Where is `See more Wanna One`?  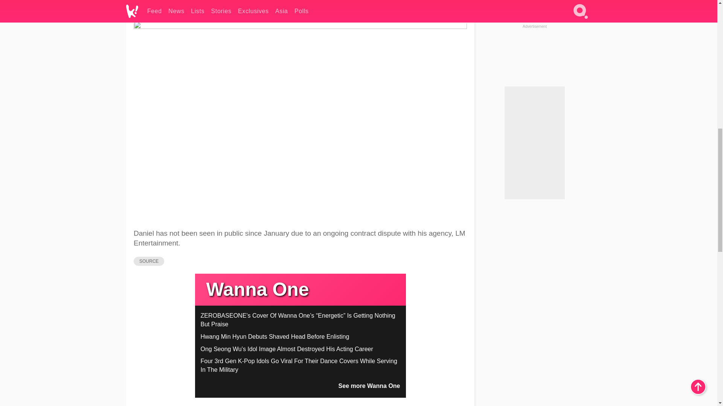 See more Wanna One is located at coordinates (369, 386).